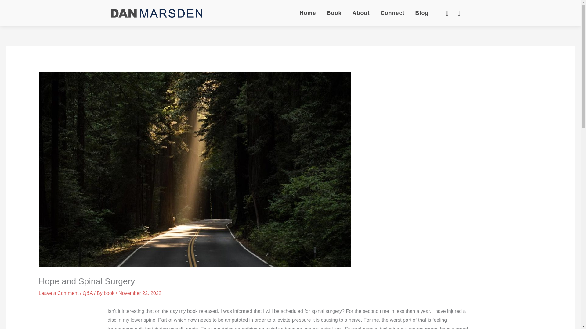  Describe the element at coordinates (59, 293) in the screenshot. I see `Leave a Comment` at that location.